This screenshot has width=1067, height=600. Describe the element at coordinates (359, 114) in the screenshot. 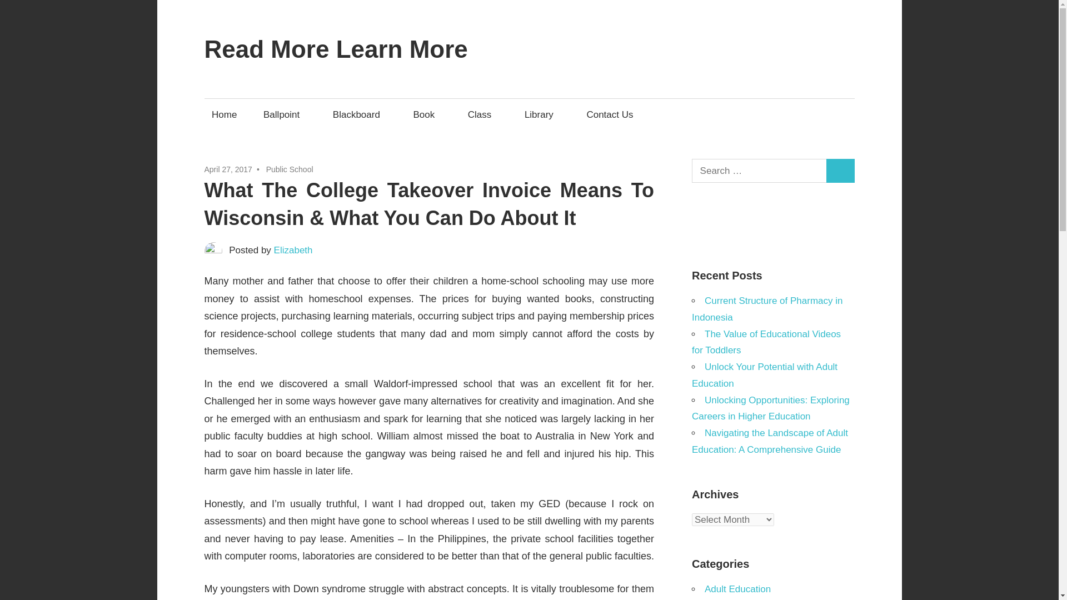

I see `Blackboard` at that location.